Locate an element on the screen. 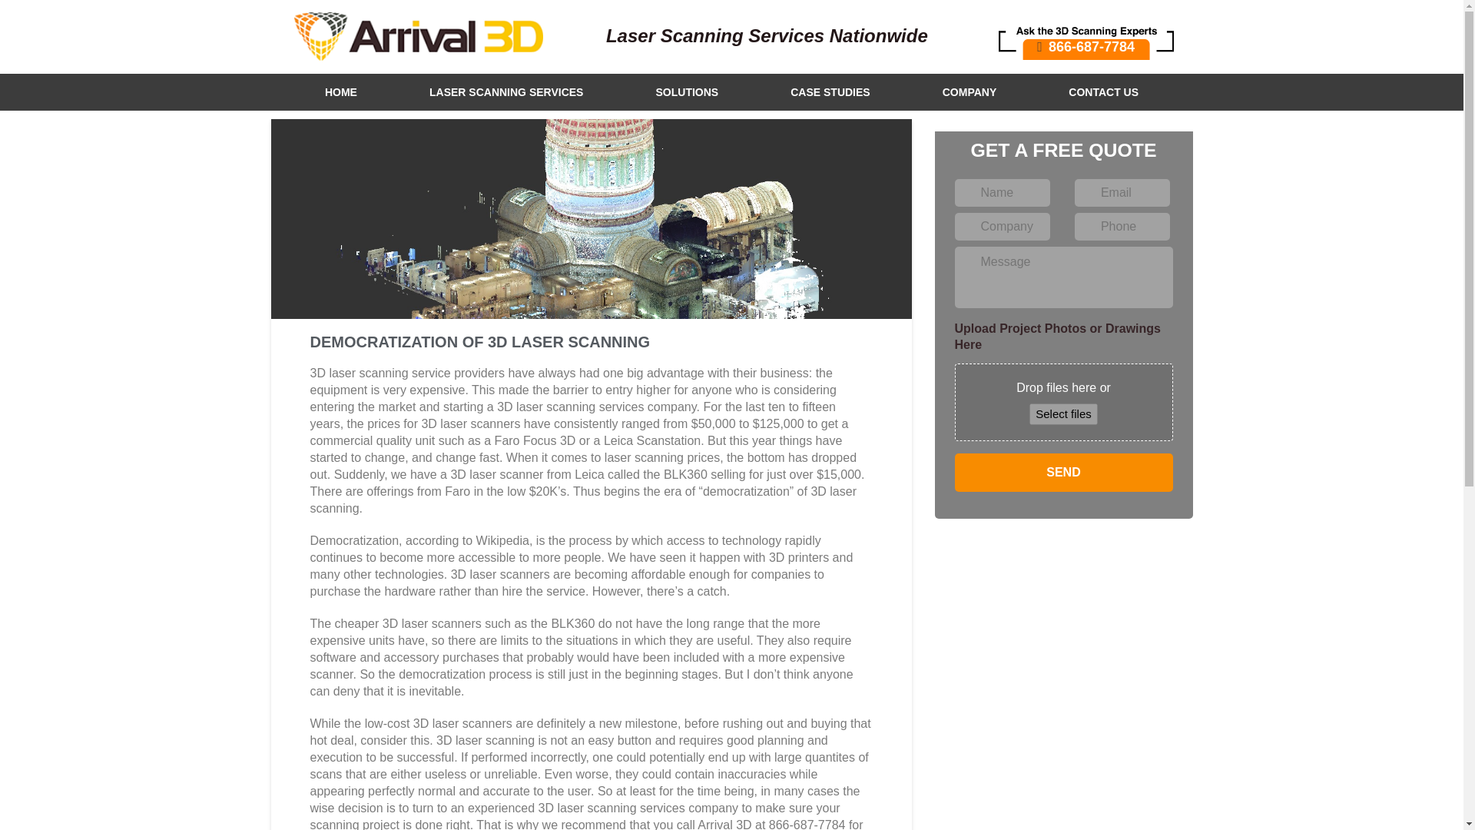 The height and width of the screenshot is (830, 1475). SOLUTIONS is located at coordinates (687, 92).